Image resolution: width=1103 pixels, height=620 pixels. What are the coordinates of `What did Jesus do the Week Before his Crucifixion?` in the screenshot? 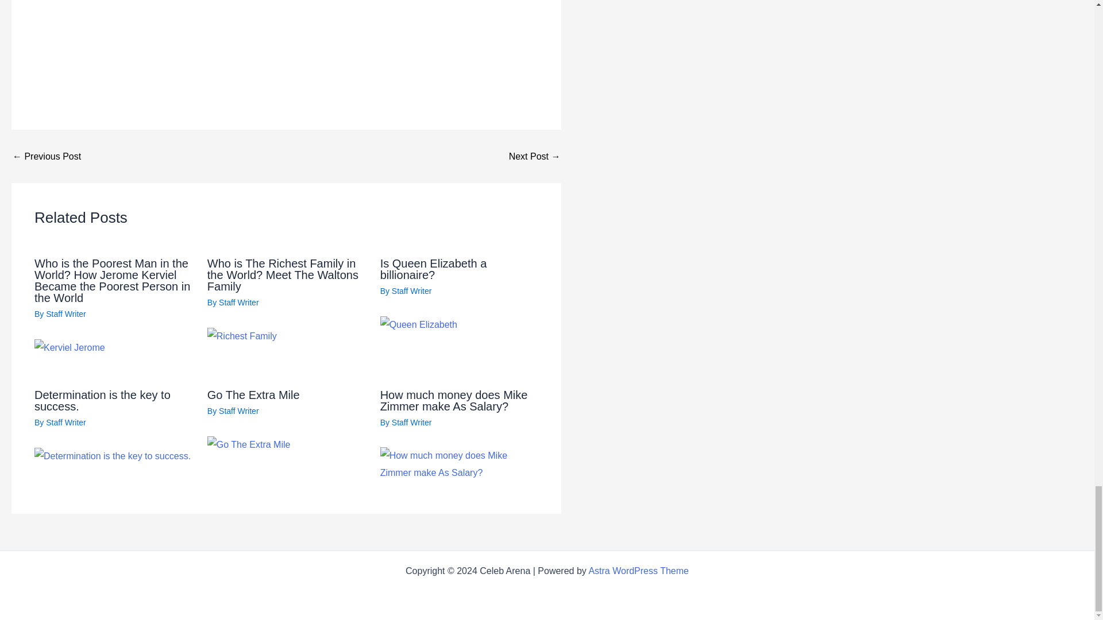 It's located at (46, 156).